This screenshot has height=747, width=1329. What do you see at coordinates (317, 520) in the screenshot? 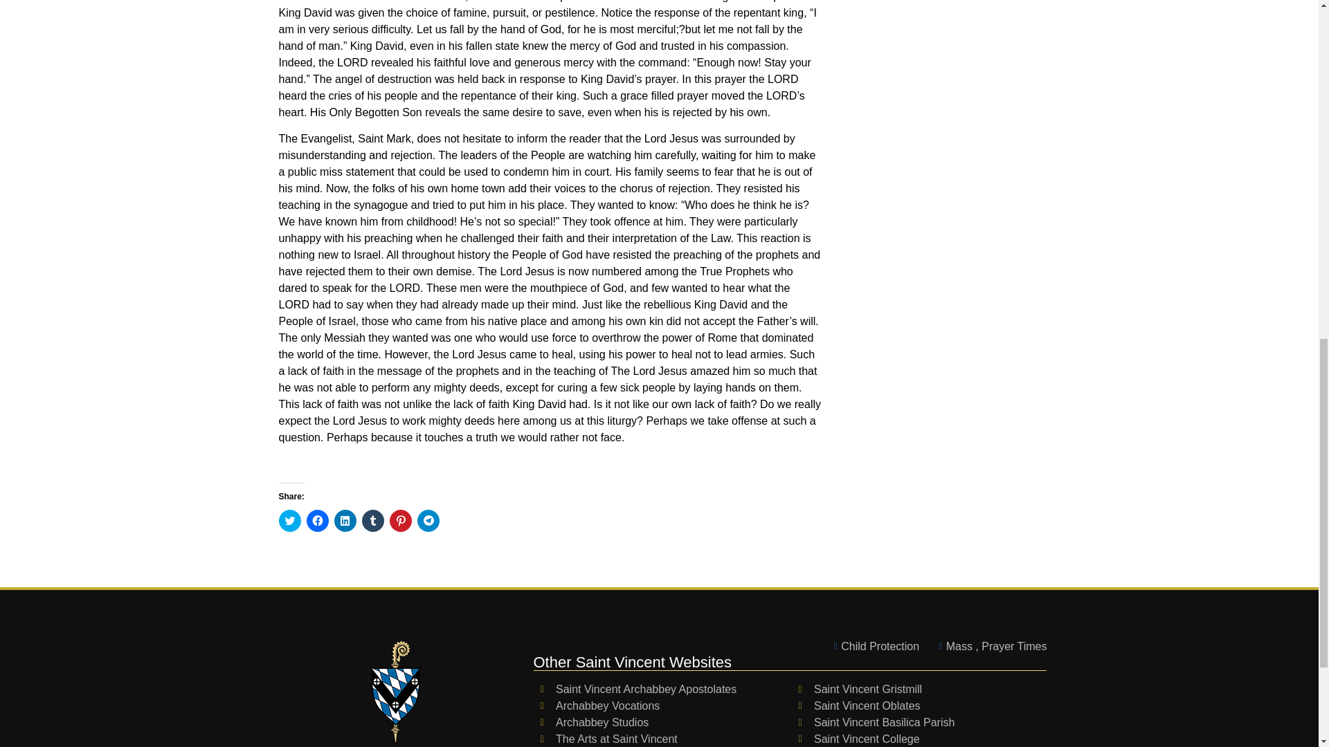
I see `Click to share on Facebook` at bounding box center [317, 520].